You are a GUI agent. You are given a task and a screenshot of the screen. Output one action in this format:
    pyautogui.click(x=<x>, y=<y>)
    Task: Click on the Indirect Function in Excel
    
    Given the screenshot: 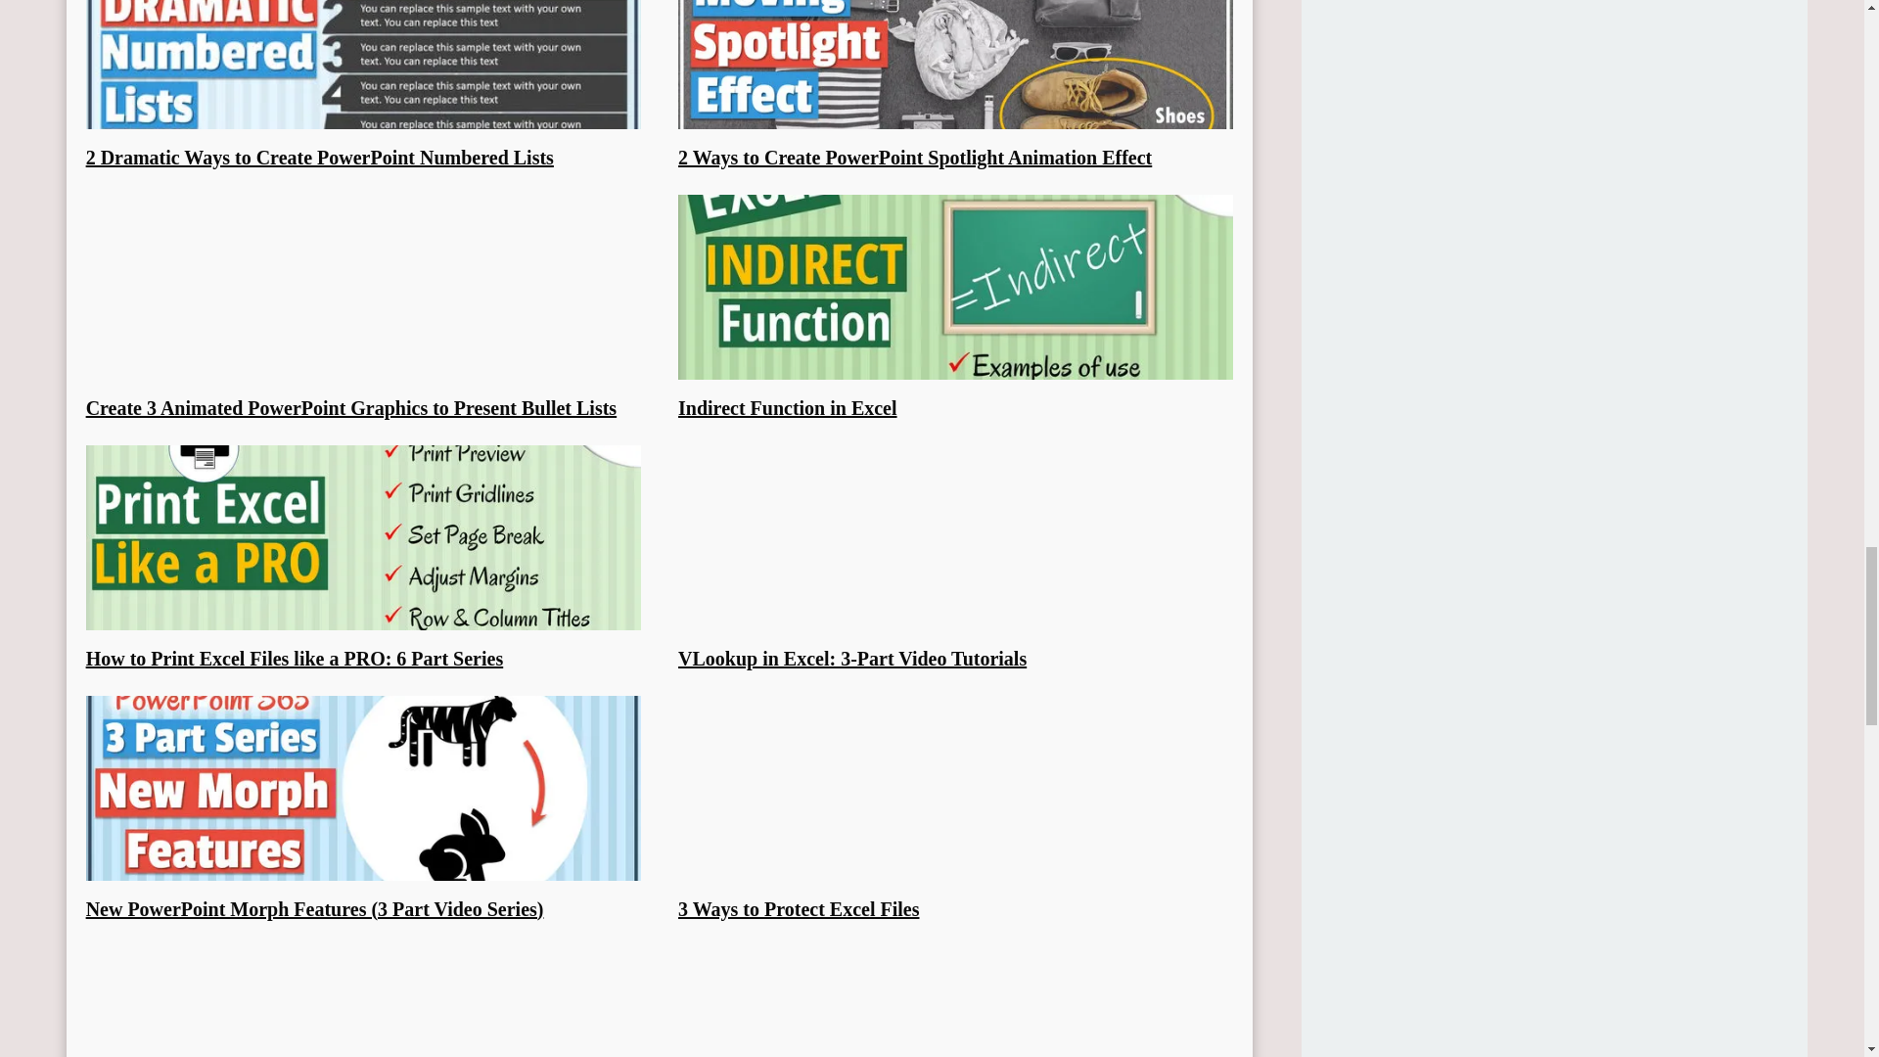 What is the action you would take?
    pyautogui.click(x=788, y=407)
    